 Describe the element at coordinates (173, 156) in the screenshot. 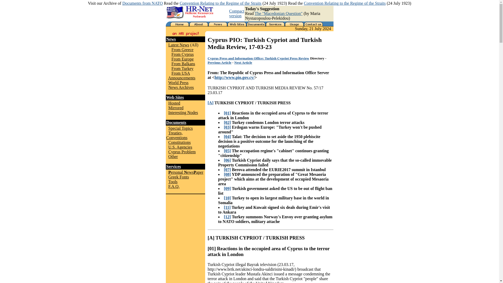

I see `Other` at that location.